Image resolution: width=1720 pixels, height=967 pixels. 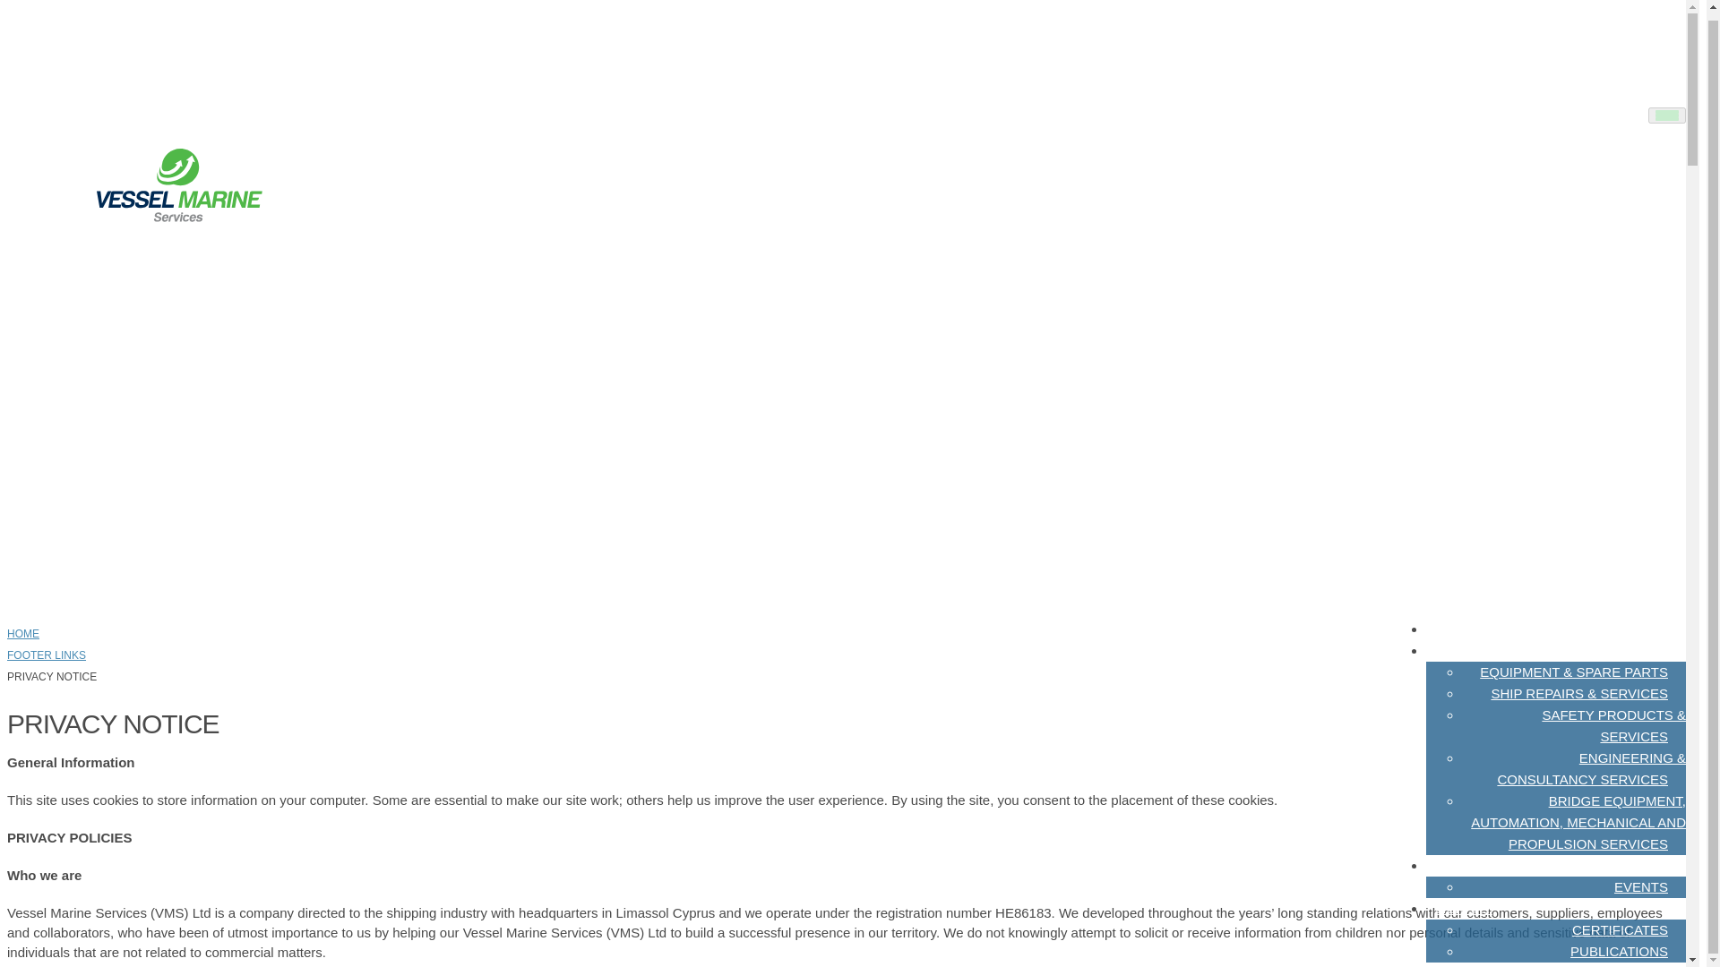 I want to click on CERTIFICATES, so click(x=1620, y=929).